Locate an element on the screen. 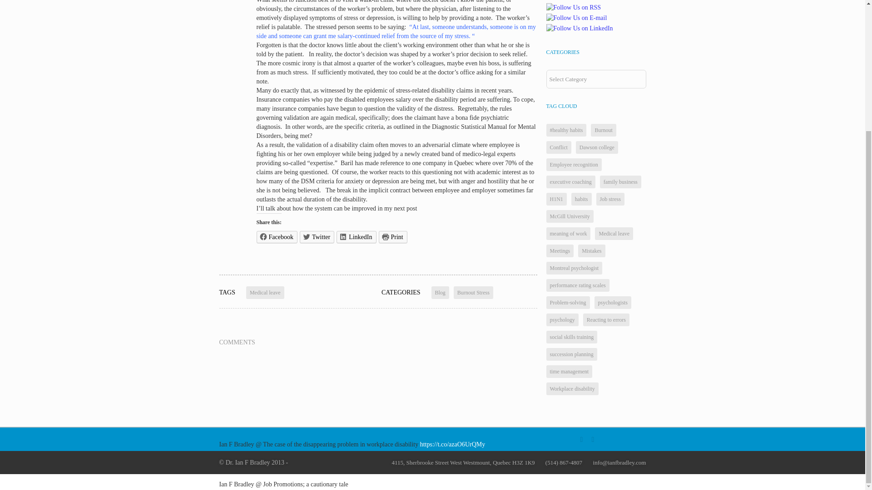 The height and width of the screenshot is (490, 872). Follow Us on RSS is located at coordinates (573, 7).